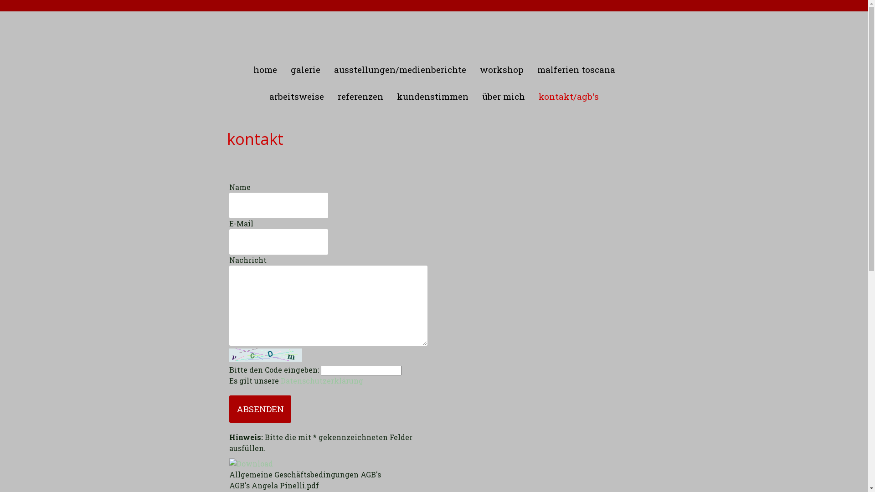 This screenshot has height=492, width=875. What do you see at coordinates (297, 97) in the screenshot?
I see `arbeitsweise` at bounding box center [297, 97].